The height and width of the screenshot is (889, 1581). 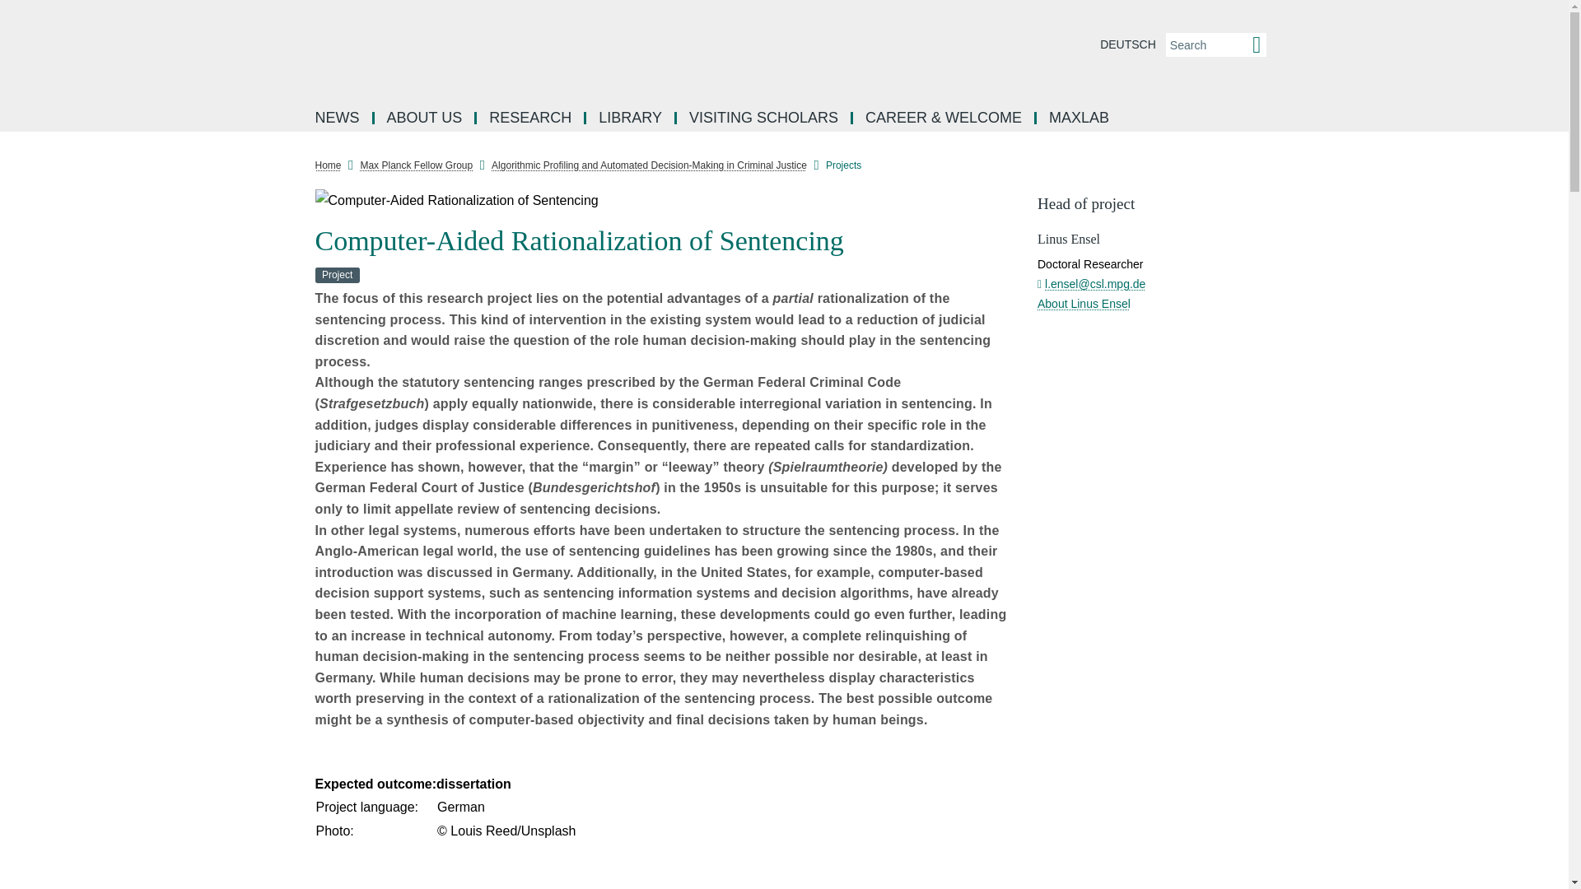 I want to click on Print, so click(x=280, y=423).